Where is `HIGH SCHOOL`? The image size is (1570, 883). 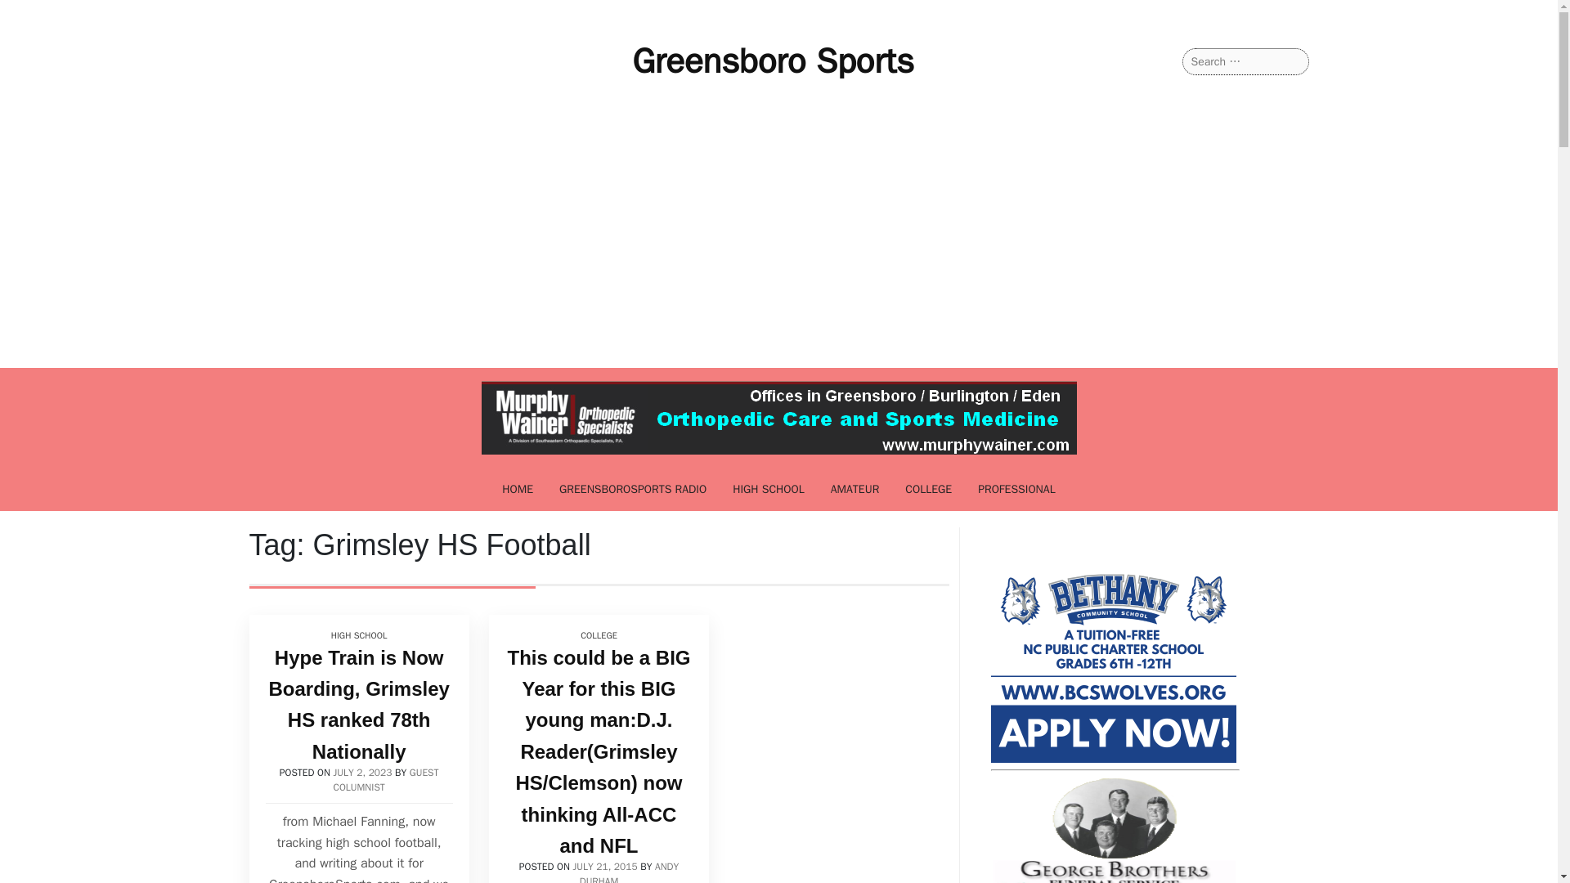
HIGH SCHOOL is located at coordinates (769, 489).